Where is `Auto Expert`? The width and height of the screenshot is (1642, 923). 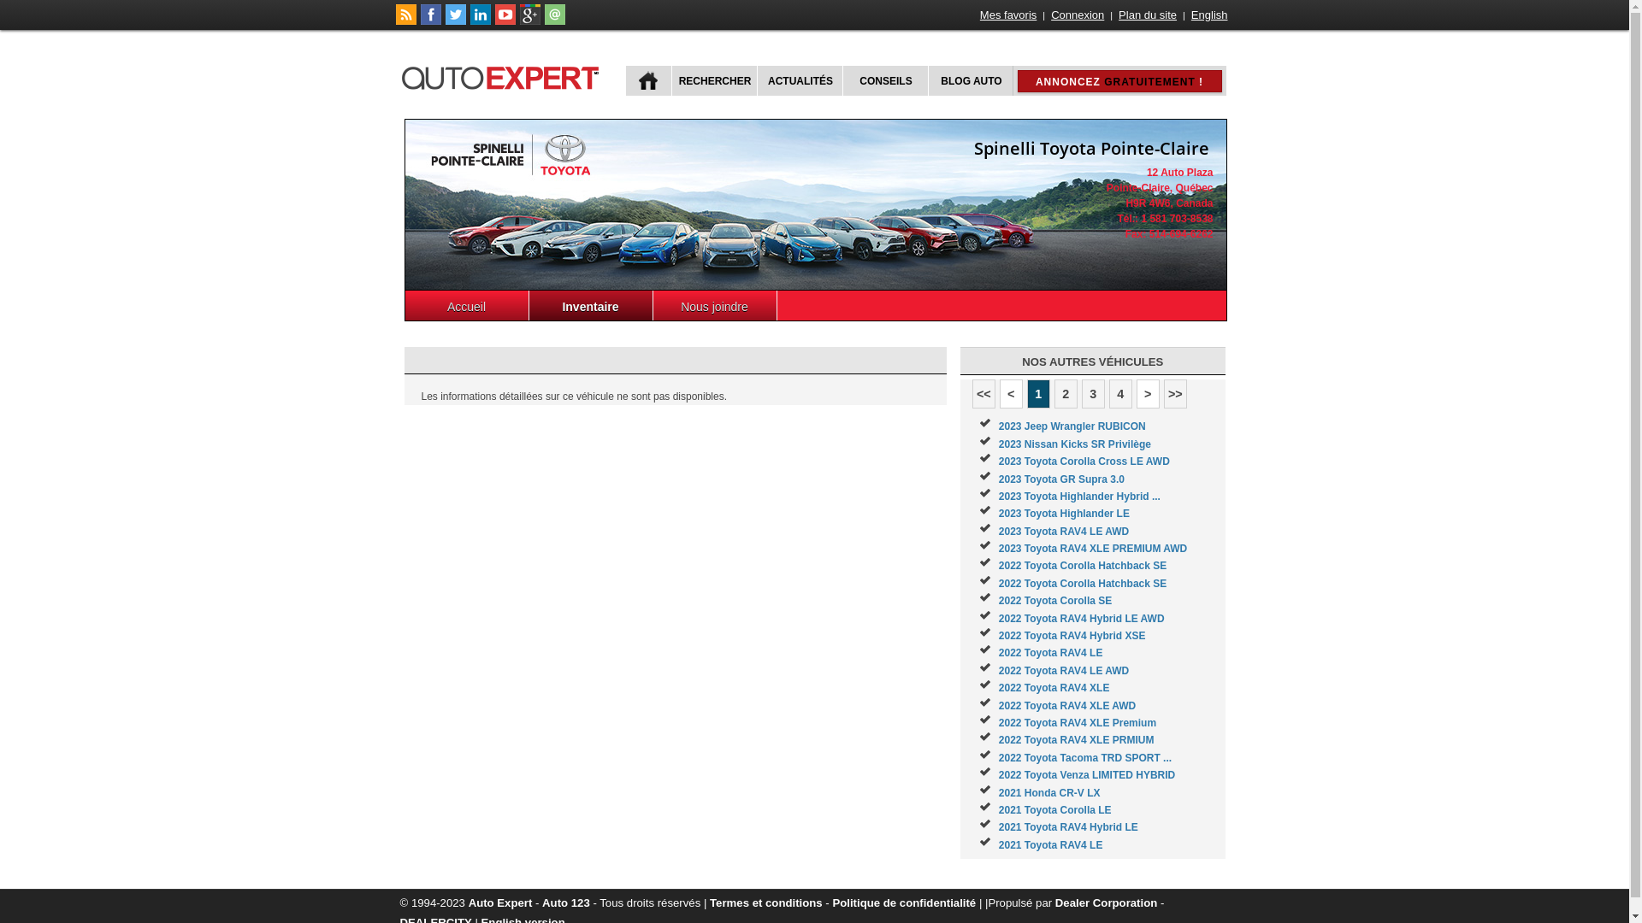 Auto Expert is located at coordinates (501, 902).